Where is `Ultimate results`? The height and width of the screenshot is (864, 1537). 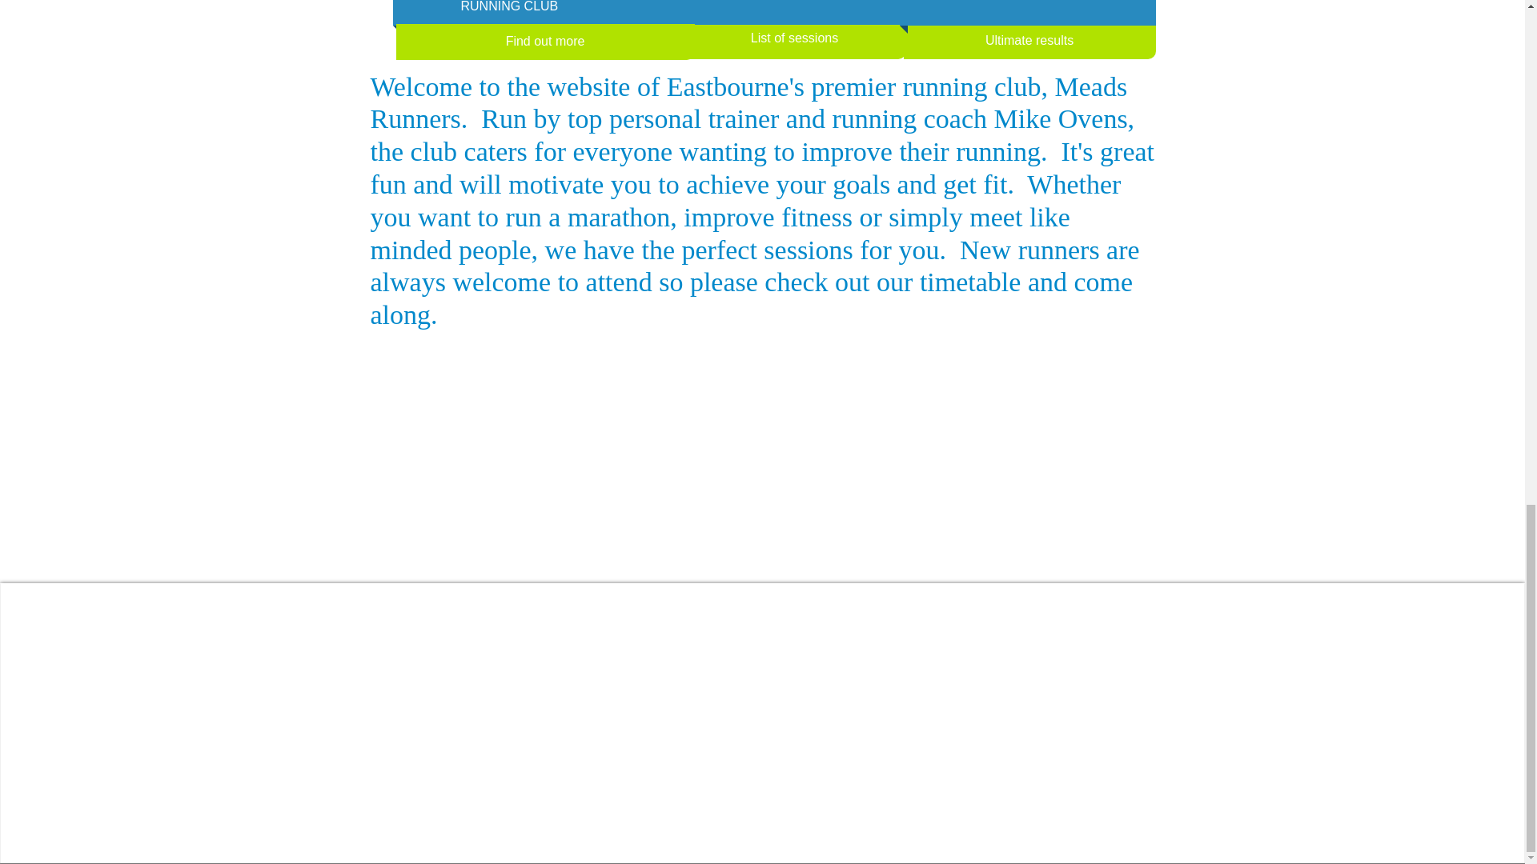 Ultimate results is located at coordinates (1029, 42).